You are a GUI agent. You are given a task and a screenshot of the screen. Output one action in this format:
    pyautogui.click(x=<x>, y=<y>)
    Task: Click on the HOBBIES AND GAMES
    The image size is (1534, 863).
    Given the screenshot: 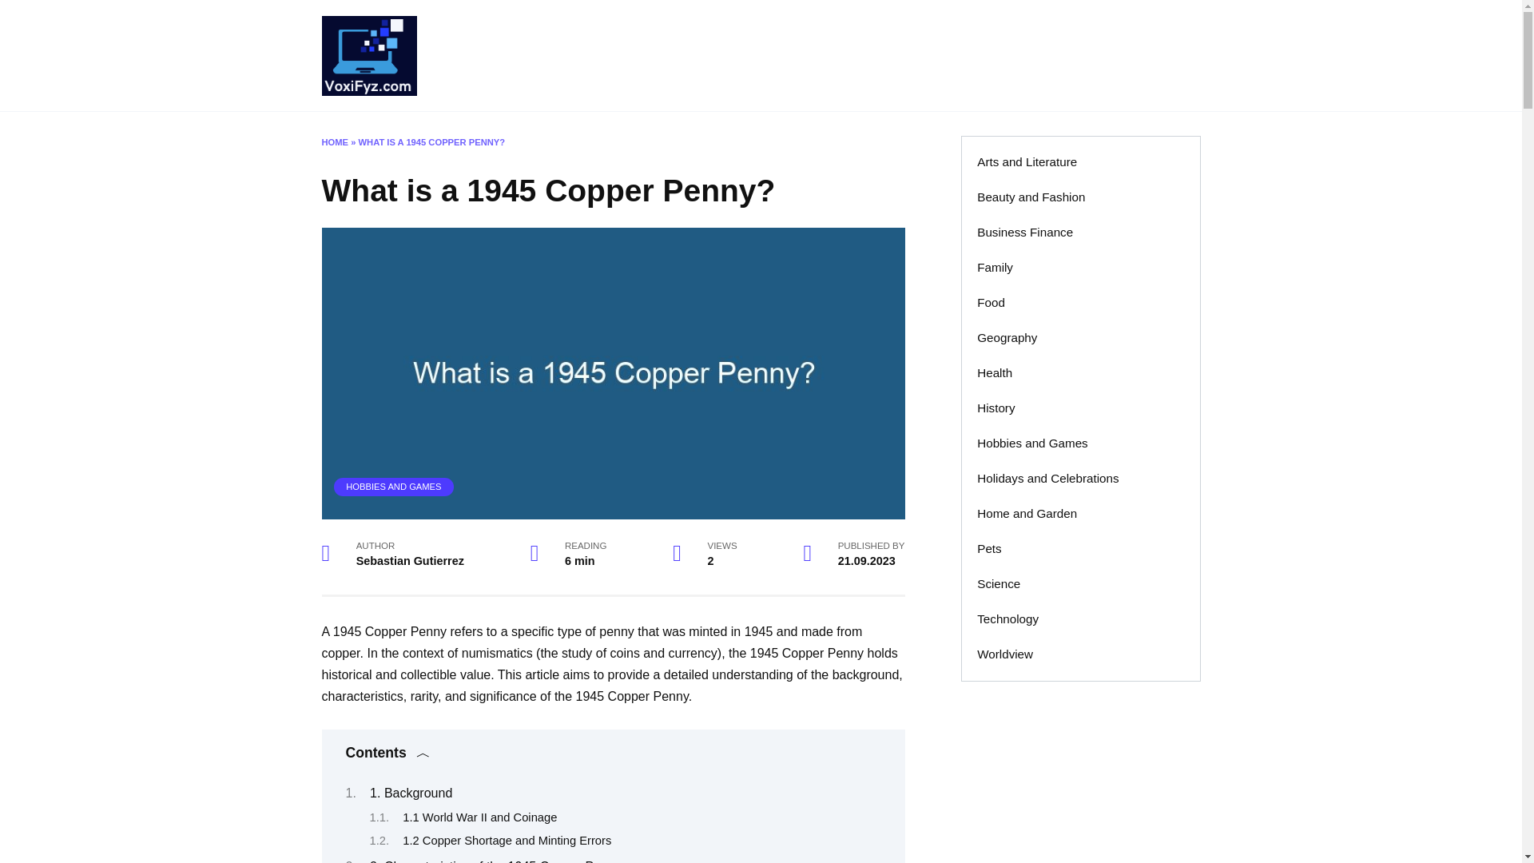 What is the action you would take?
    pyautogui.click(x=393, y=486)
    